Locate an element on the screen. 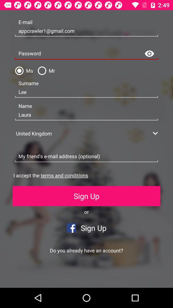 The image size is (173, 308). turn on the sign in item is located at coordinates (43, 277).